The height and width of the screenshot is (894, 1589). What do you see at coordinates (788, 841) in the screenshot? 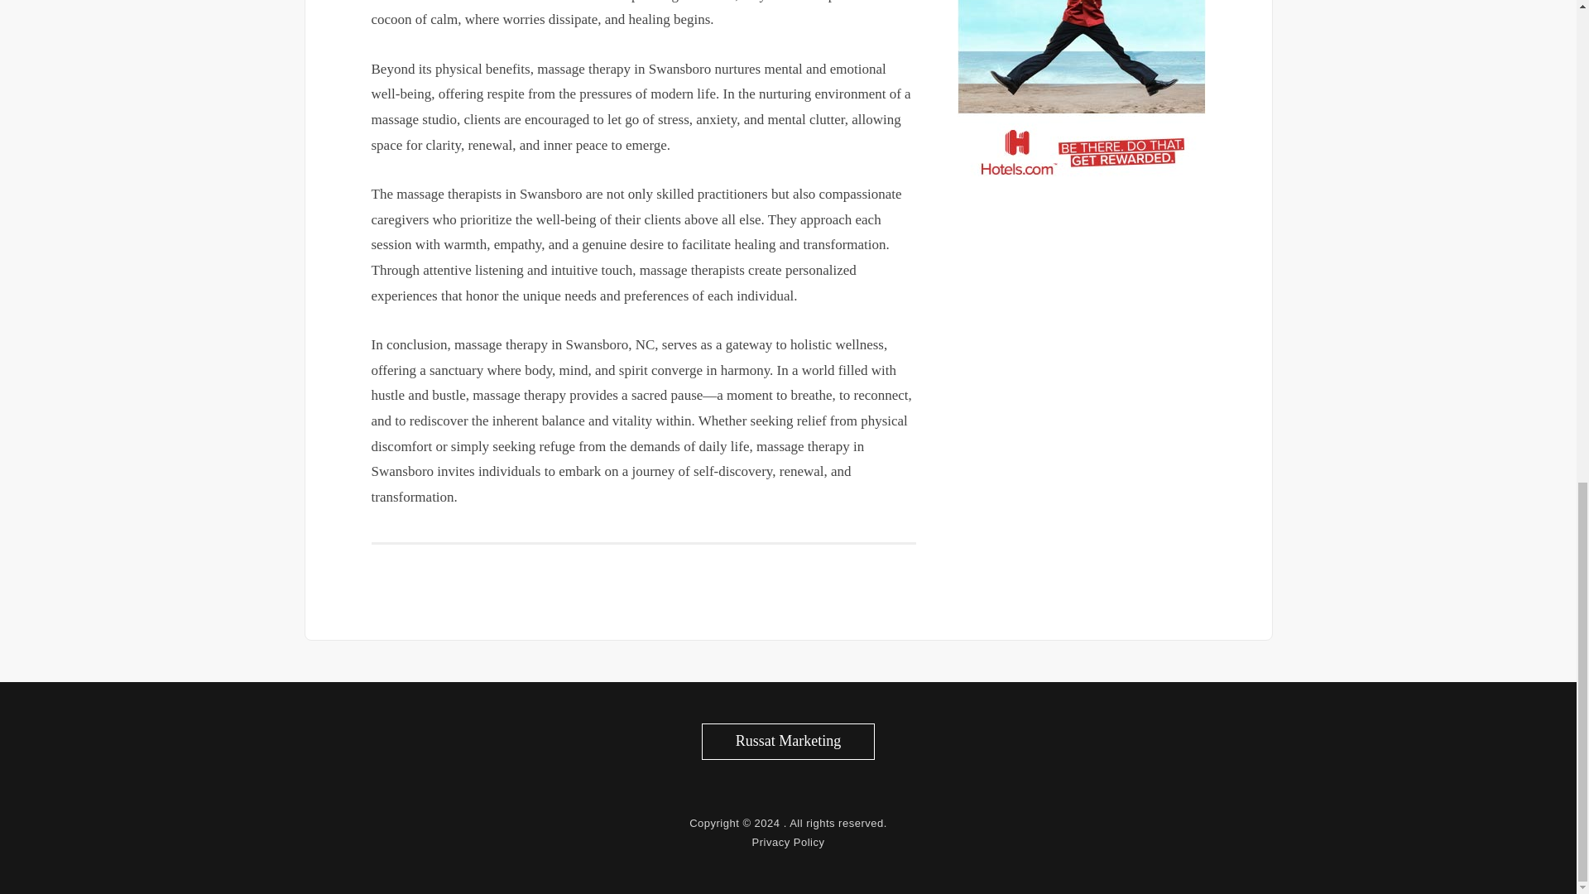
I see `Privacy Policy` at bounding box center [788, 841].